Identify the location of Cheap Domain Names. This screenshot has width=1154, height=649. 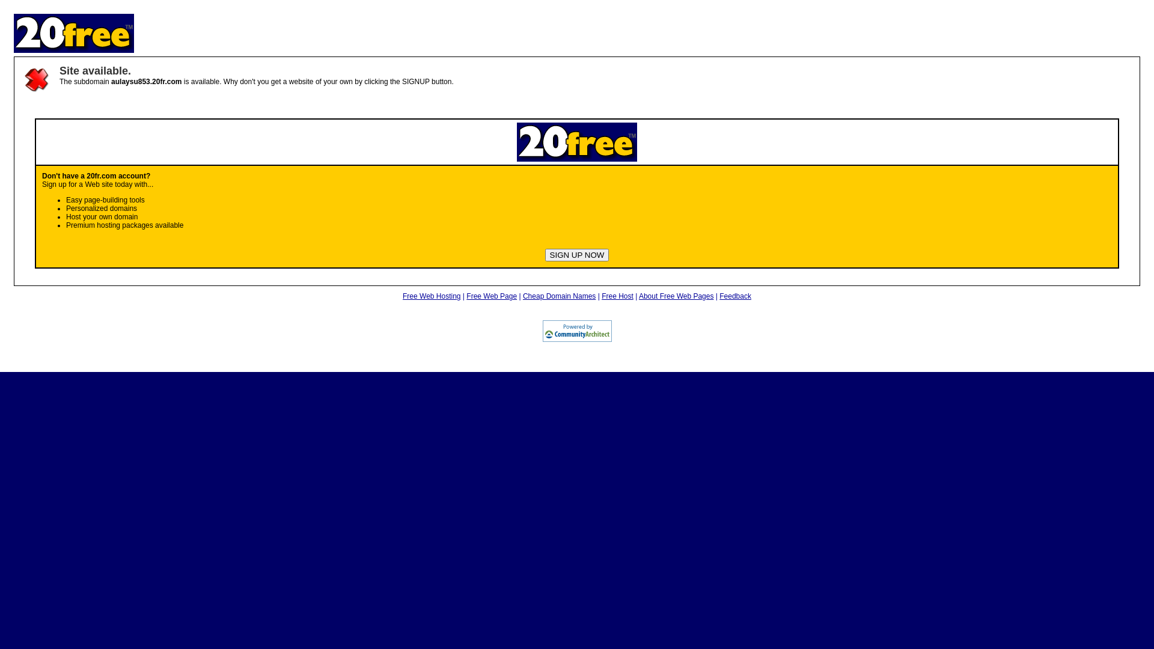
(559, 296).